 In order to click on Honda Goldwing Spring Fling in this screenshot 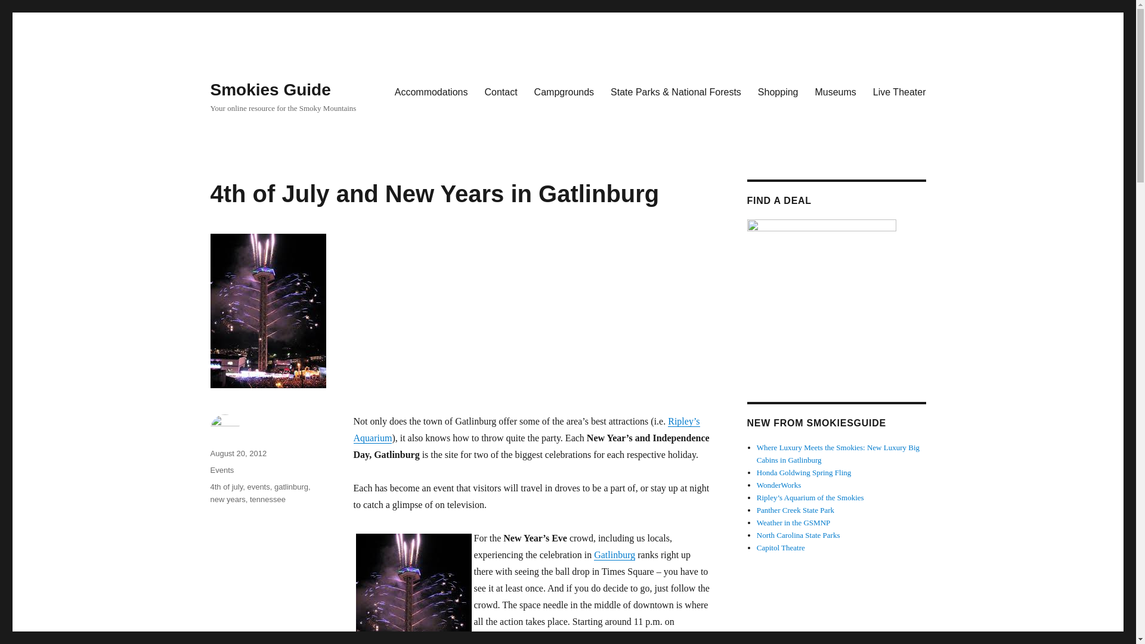, I will do `click(804, 472)`.